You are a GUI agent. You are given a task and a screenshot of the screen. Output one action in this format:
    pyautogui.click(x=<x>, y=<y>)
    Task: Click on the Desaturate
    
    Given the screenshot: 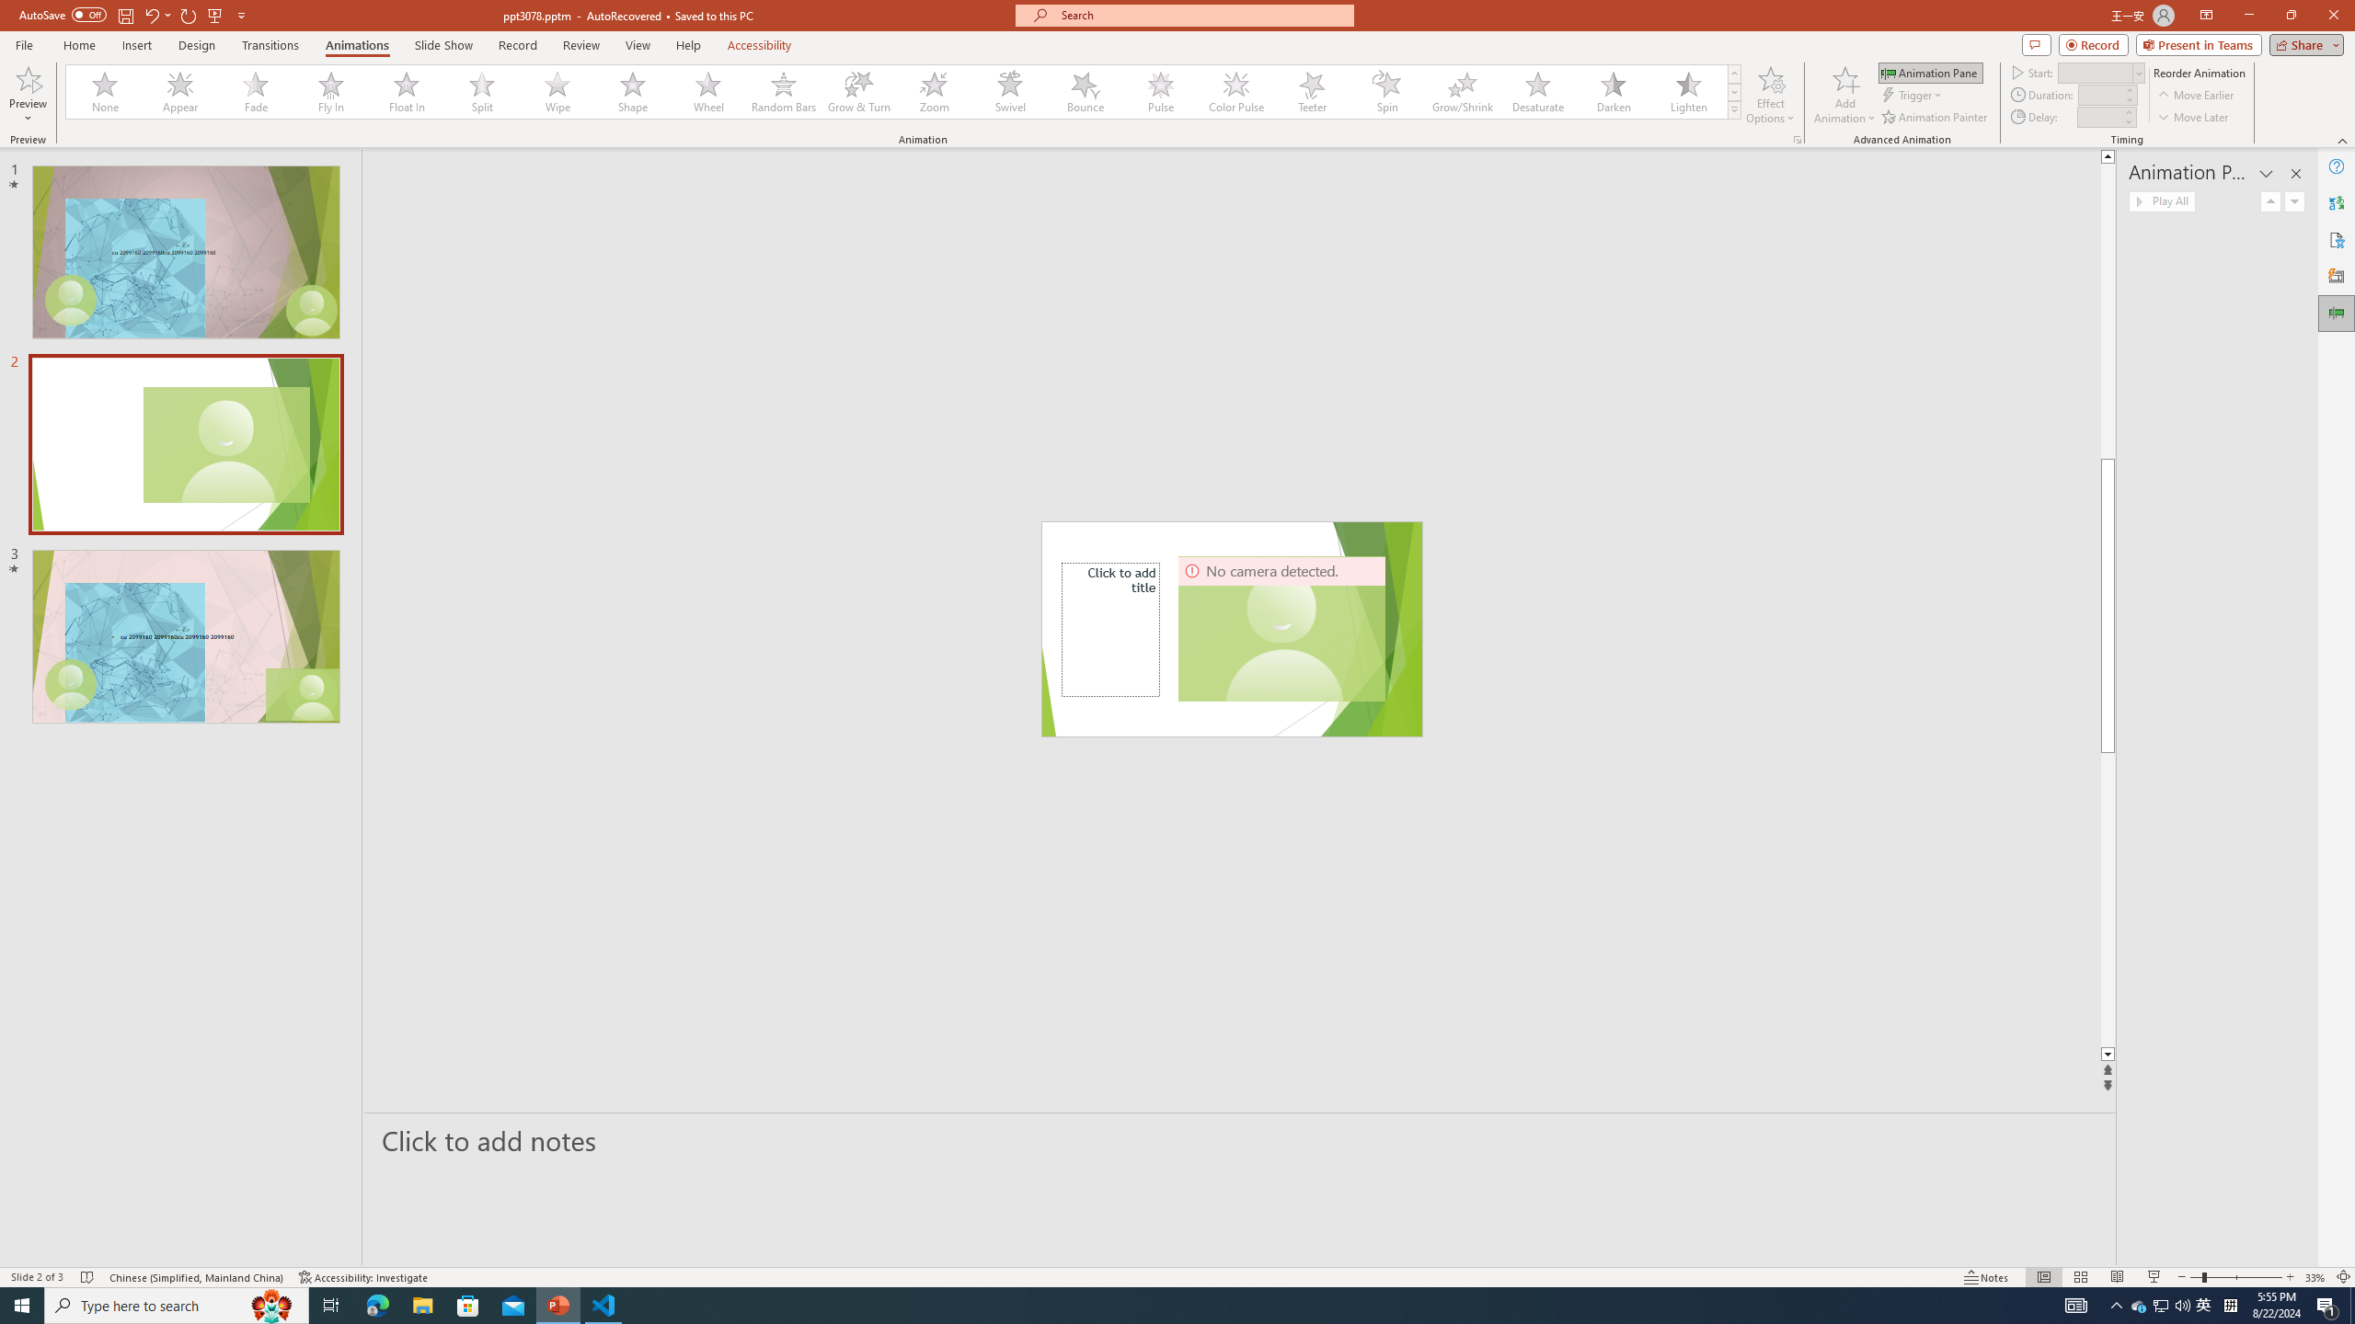 What is the action you would take?
    pyautogui.click(x=1537, y=92)
    